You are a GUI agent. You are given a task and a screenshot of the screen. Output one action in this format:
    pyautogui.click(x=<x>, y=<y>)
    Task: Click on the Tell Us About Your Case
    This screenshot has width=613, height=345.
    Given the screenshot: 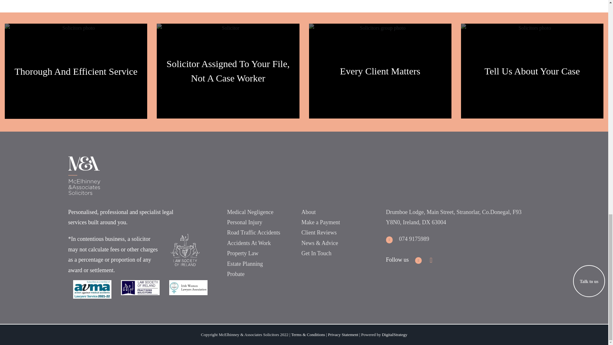 What is the action you would take?
    pyautogui.click(x=532, y=71)
    